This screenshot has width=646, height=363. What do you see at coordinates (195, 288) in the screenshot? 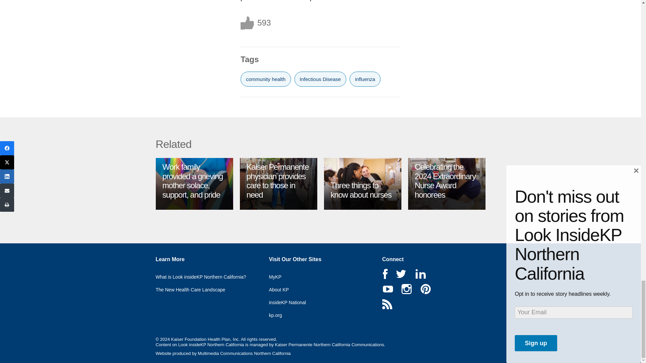
I see `The New Health Care Landscape` at bounding box center [195, 288].